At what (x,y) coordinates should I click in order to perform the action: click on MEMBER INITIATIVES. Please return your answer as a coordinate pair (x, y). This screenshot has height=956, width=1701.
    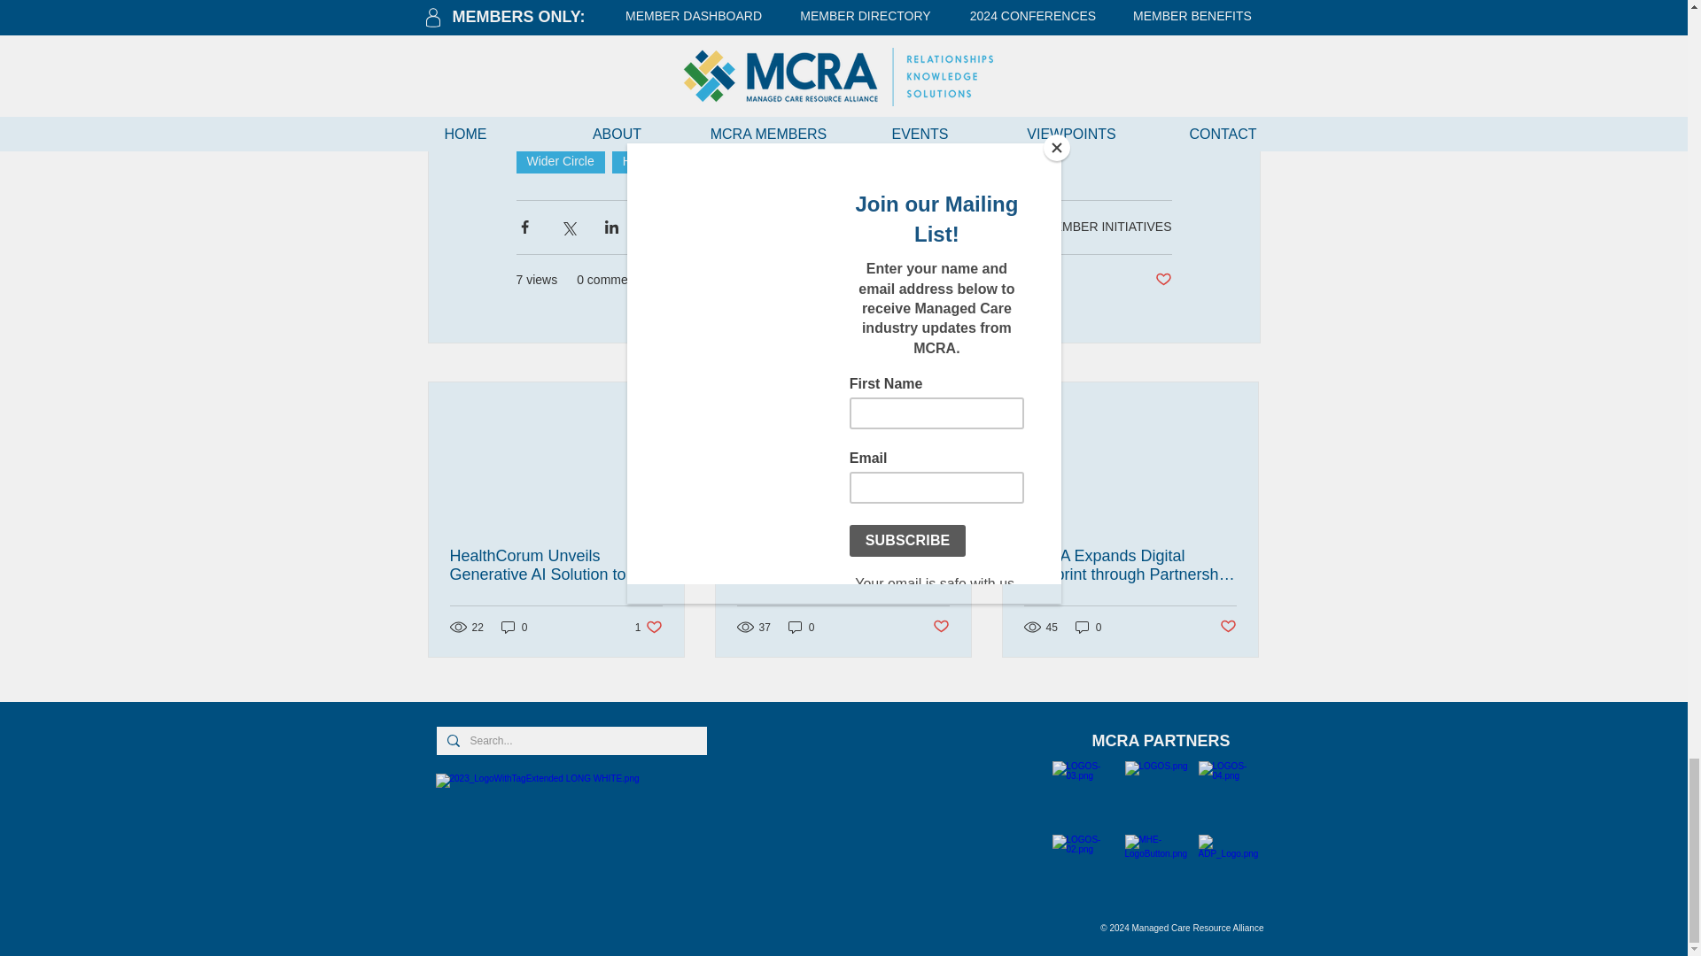
    Looking at the image, I should click on (1107, 227).